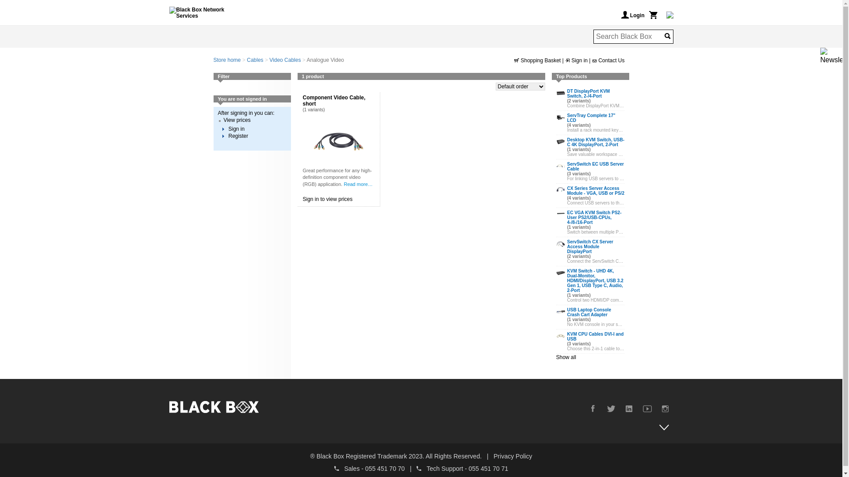 The height and width of the screenshot is (477, 849). What do you see at coordinates (577, 61) in the screenshot?
I see `Sign in` at bounding box center [577, 61].